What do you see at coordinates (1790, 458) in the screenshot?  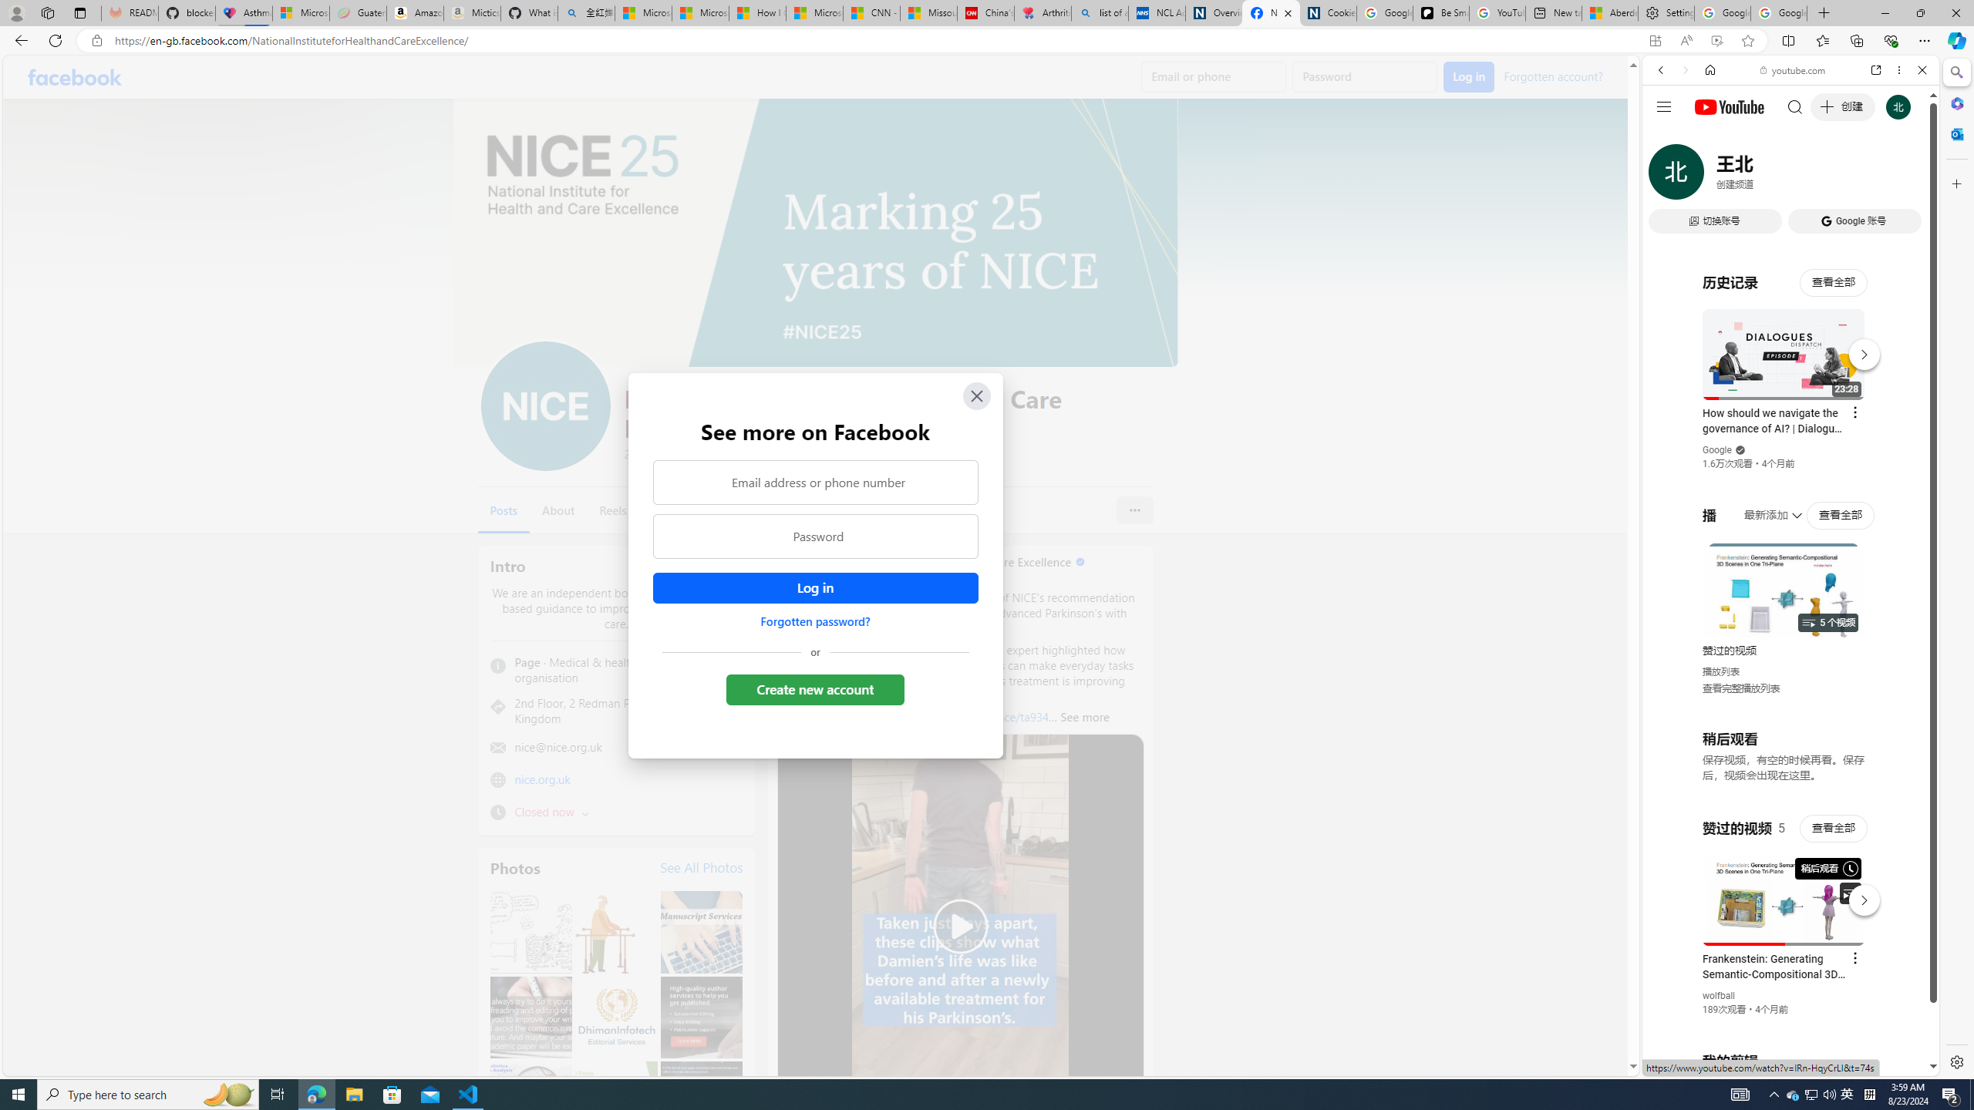 I see `Trailer #2 [HD]` at bounding box center [1790, 458].